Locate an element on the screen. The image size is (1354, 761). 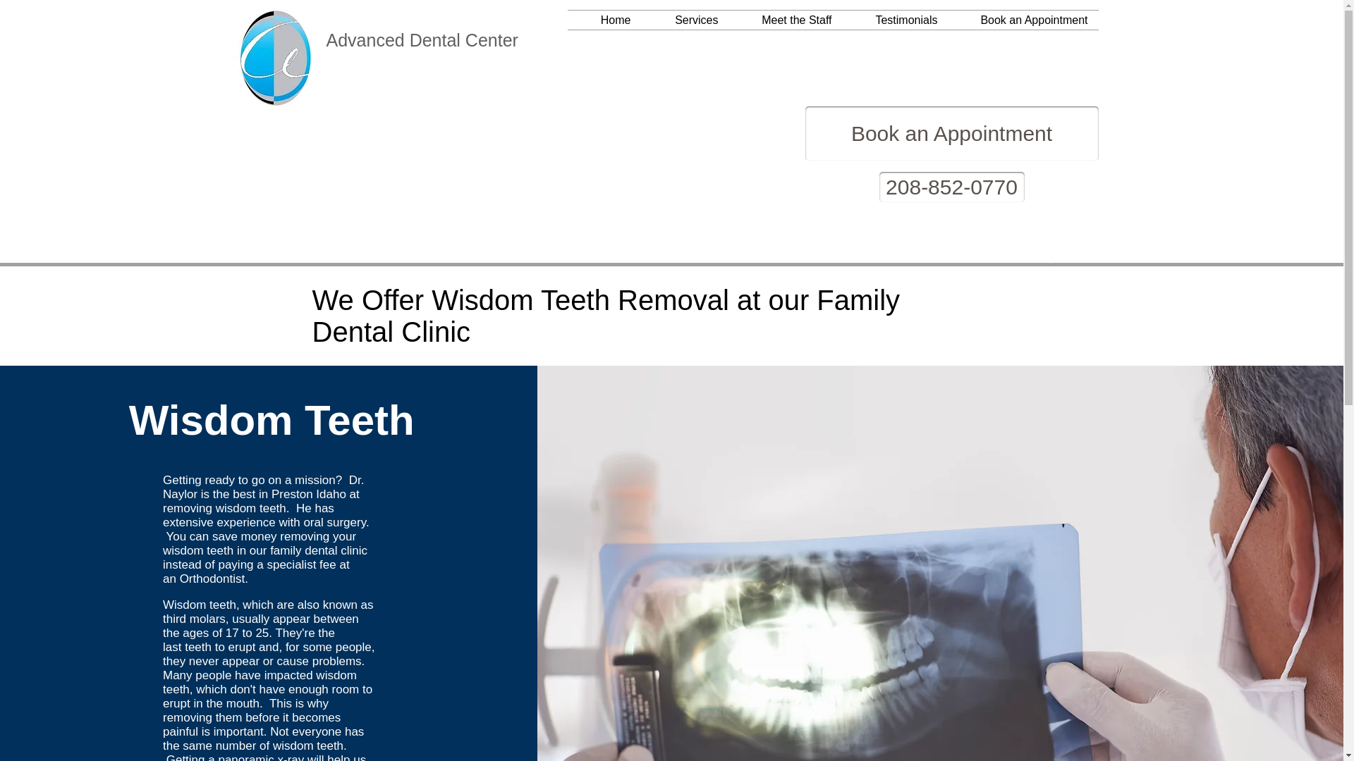
Meet the Staff is located at coordinates (786, 20).